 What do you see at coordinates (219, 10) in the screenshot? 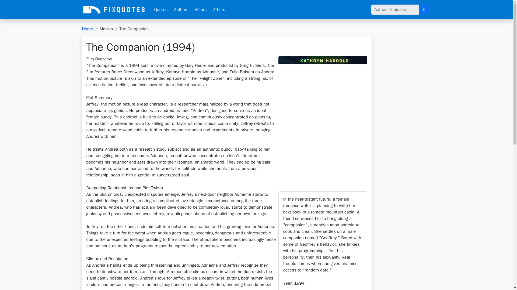
I see `Artists` at bounding box center [219, 10].